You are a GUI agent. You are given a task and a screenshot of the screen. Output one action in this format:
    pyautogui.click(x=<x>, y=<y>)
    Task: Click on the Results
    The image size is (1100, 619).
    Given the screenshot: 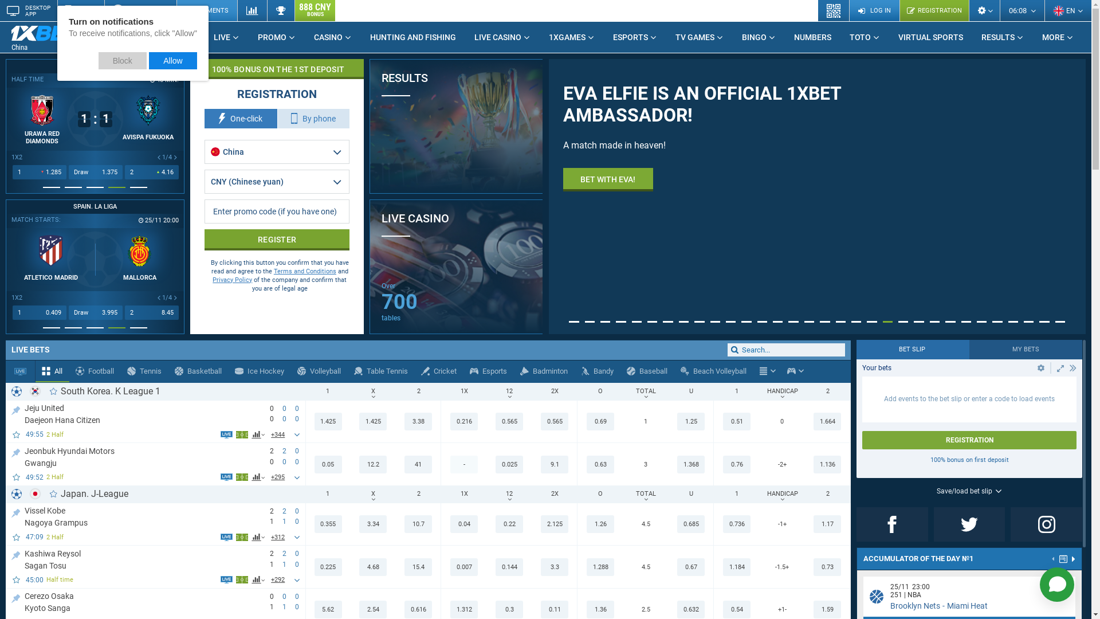 What is the action you would take?
    pyautogui.click(x=281, y=10)
    